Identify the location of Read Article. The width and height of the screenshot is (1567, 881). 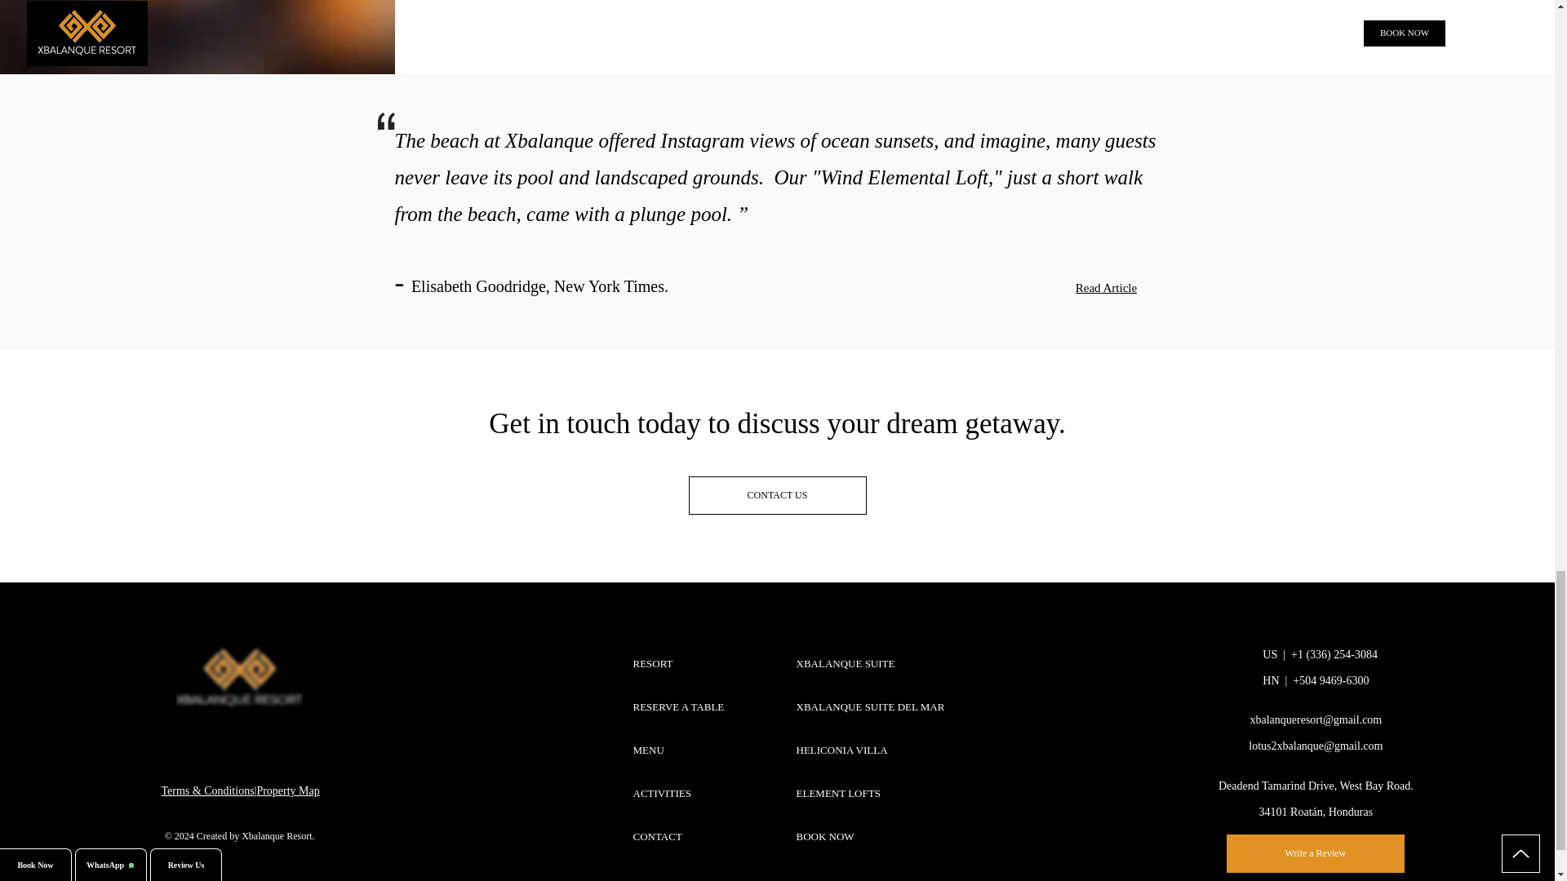
(1106, 288).